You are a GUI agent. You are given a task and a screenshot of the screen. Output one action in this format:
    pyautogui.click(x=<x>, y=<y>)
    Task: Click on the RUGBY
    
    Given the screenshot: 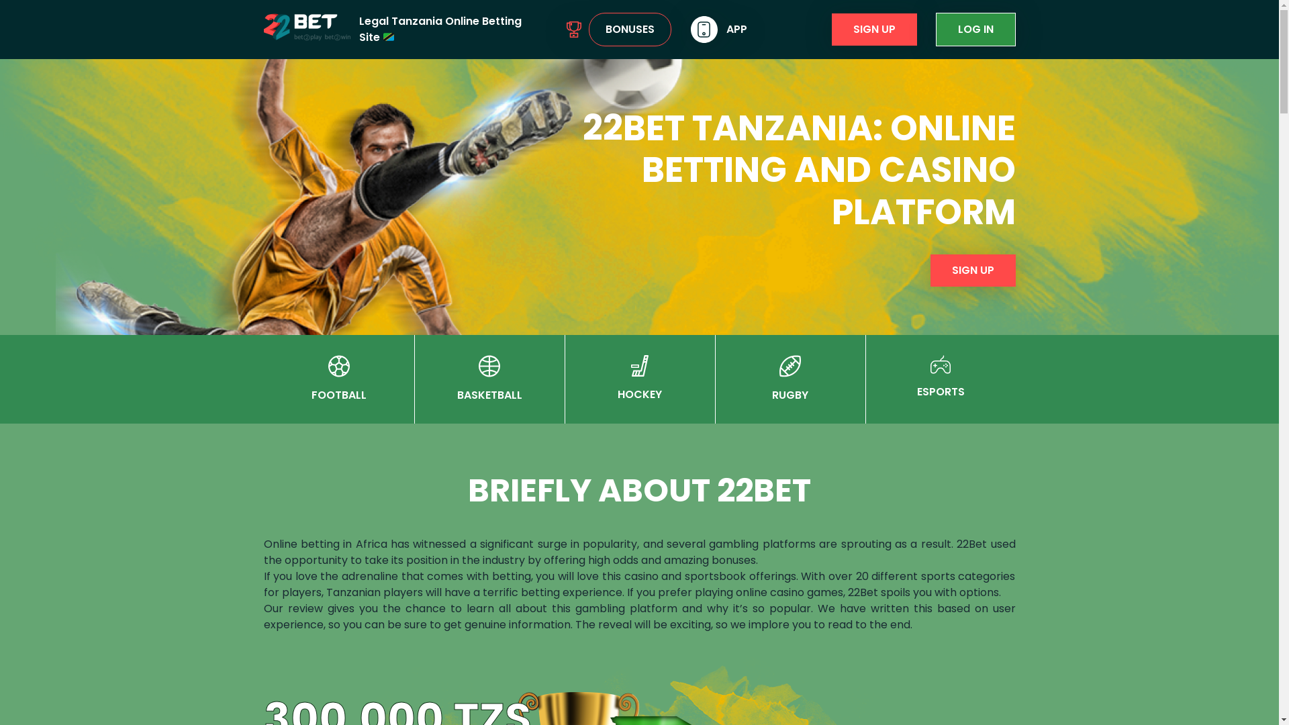 What is the action you would take?
    pyautogui.click(x=790, y=395)
    